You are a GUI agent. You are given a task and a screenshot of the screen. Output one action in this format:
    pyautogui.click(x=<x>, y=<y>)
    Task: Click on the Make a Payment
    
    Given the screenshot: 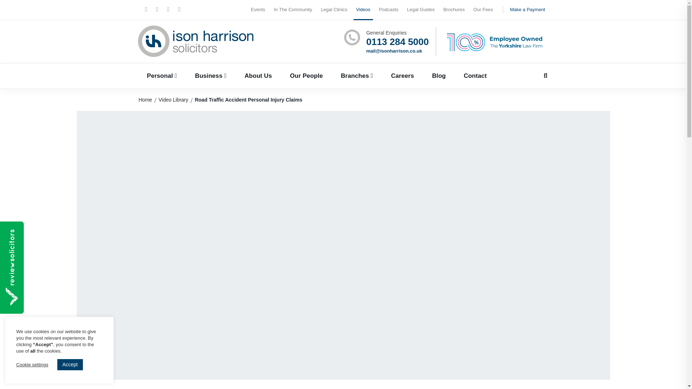 What is the action you would take?
    pyautogui.click(x=525, y=10)
    